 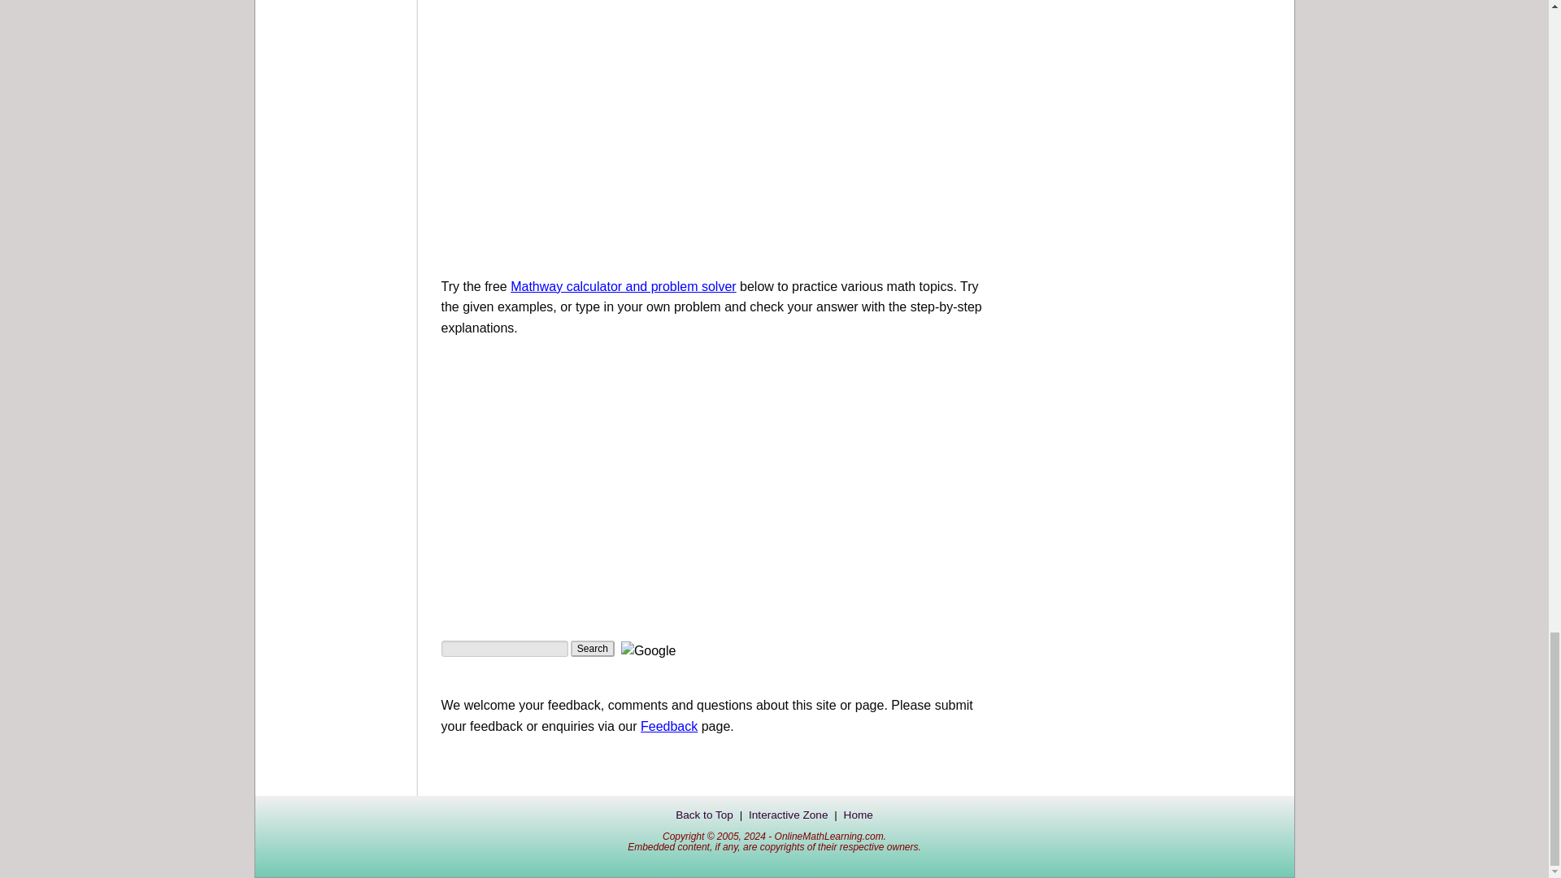 I want to click on Search, so click(x=593, y=649).